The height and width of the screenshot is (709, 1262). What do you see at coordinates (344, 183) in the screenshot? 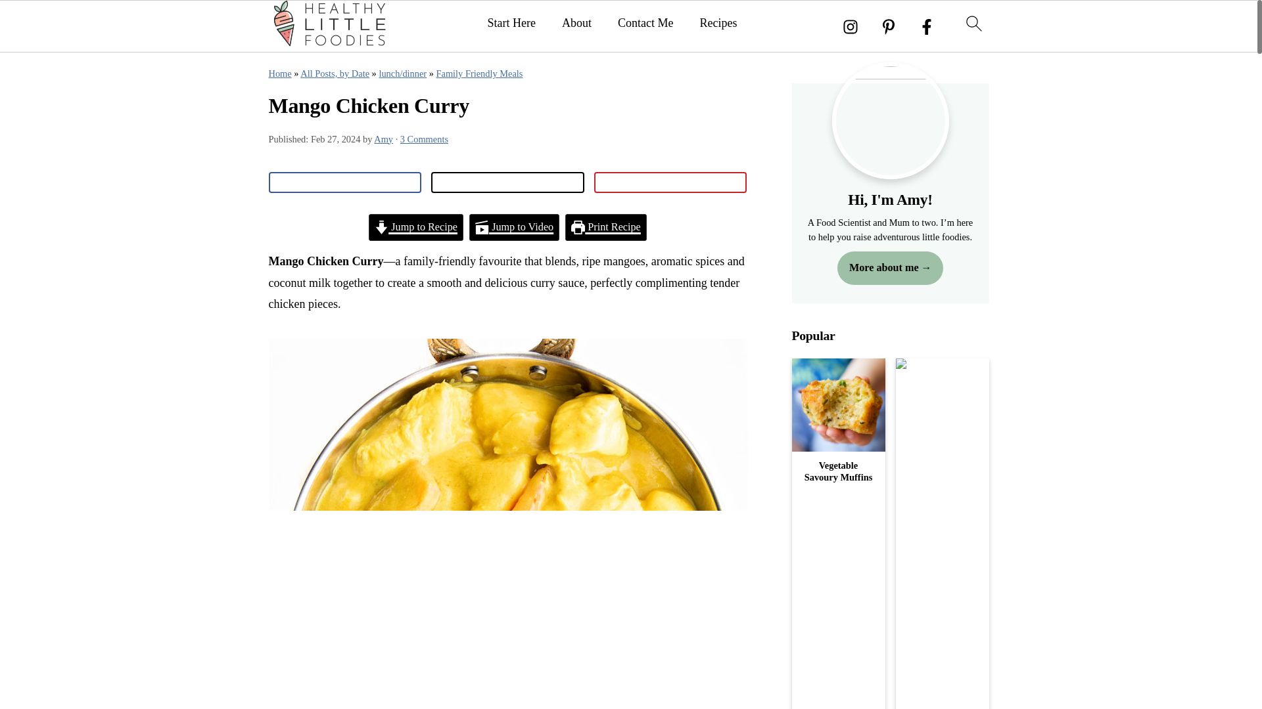
I see `Share on Facebook` at bounding box center [344, 183].